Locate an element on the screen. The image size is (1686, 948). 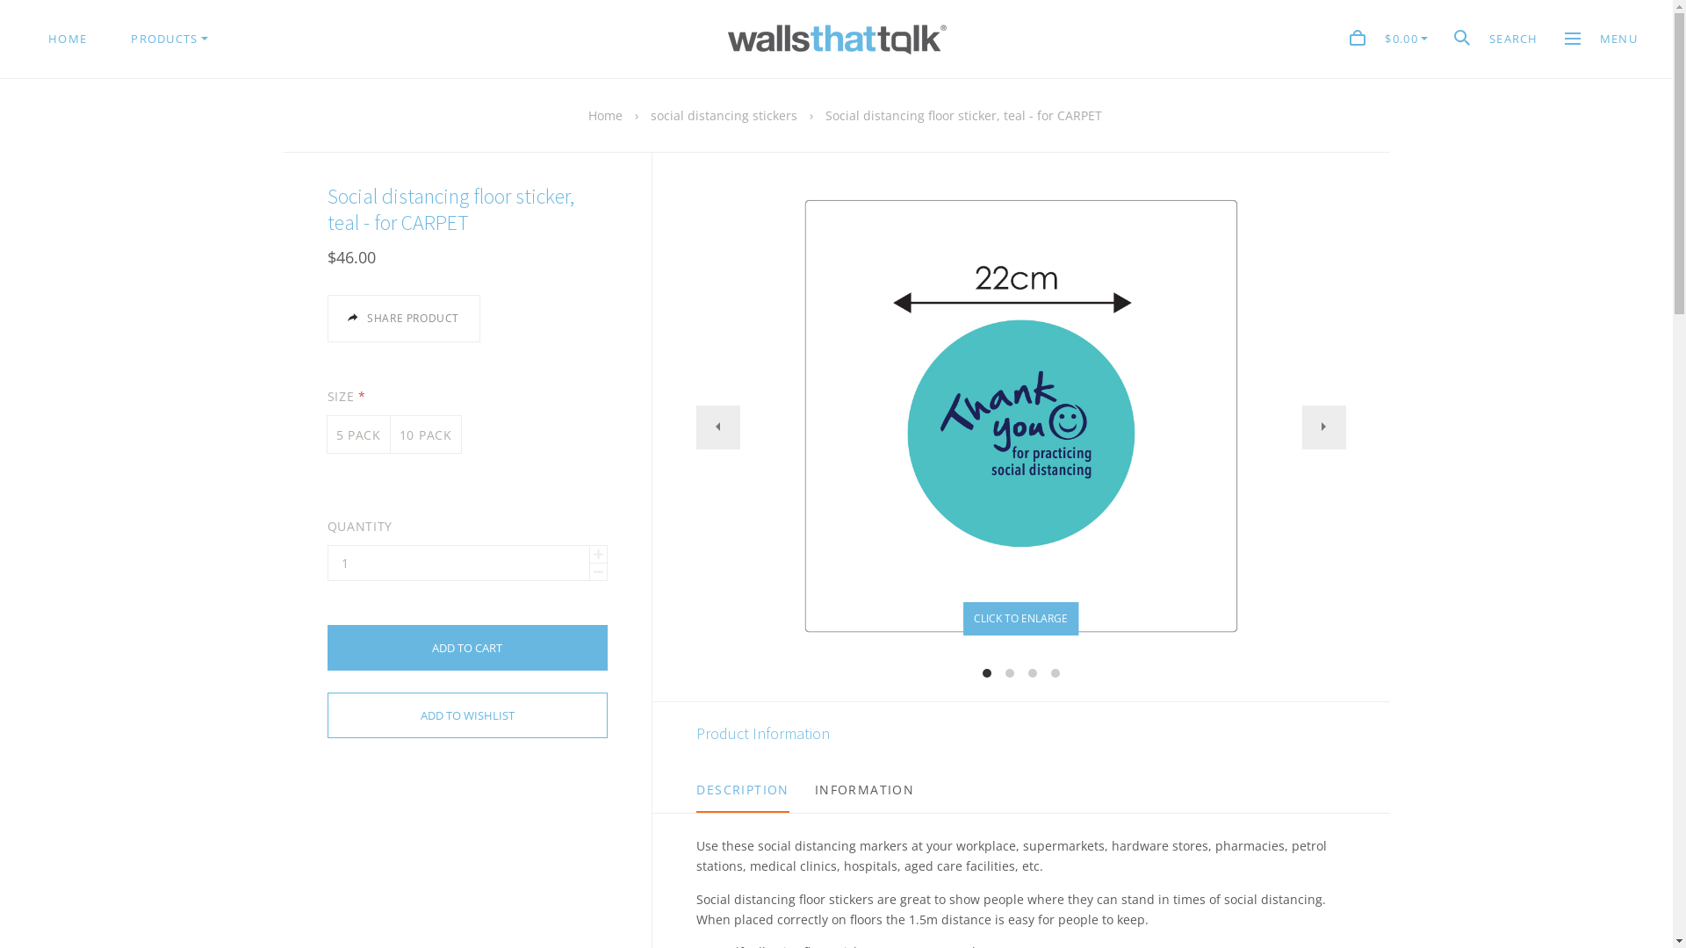
CLICK TO ENLARGE is located at coordinates (1021, 619).